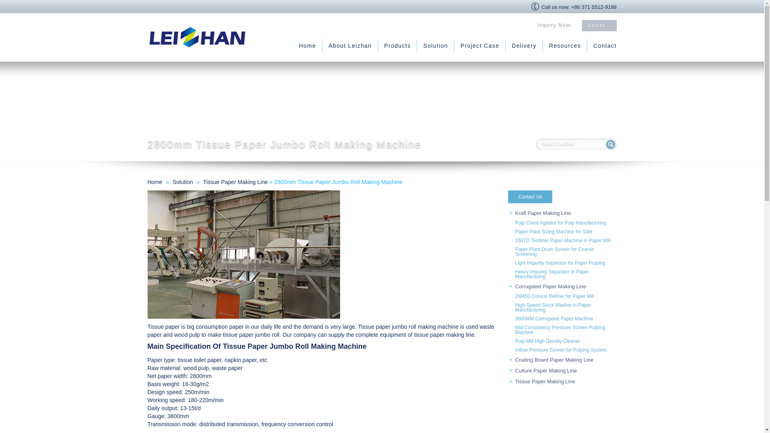 The width and height of the screenshot is (770, 433). I want to click on Zhengzhou Leizhan Paper Machinery Co., Ltd., so click(307, 45).